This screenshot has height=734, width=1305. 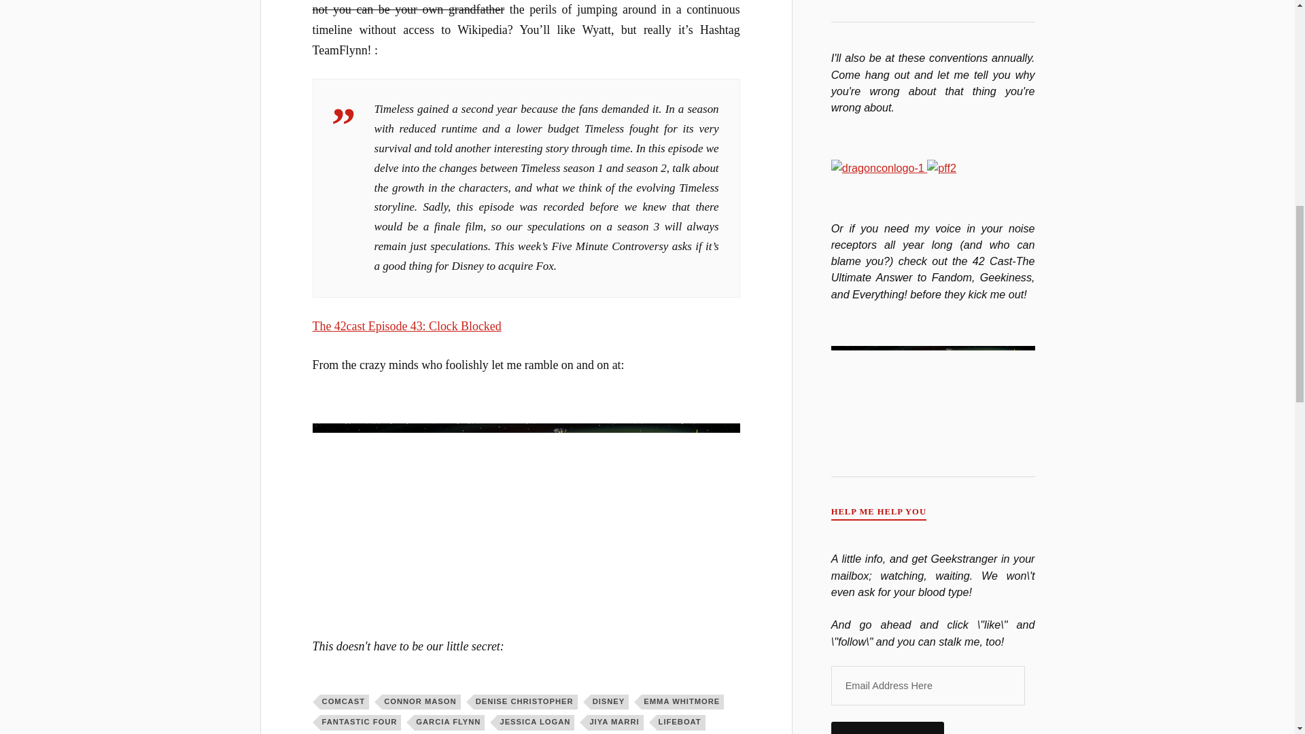 I want to click on DENISE CHRISTOPHER, so click(x=525, y=701).